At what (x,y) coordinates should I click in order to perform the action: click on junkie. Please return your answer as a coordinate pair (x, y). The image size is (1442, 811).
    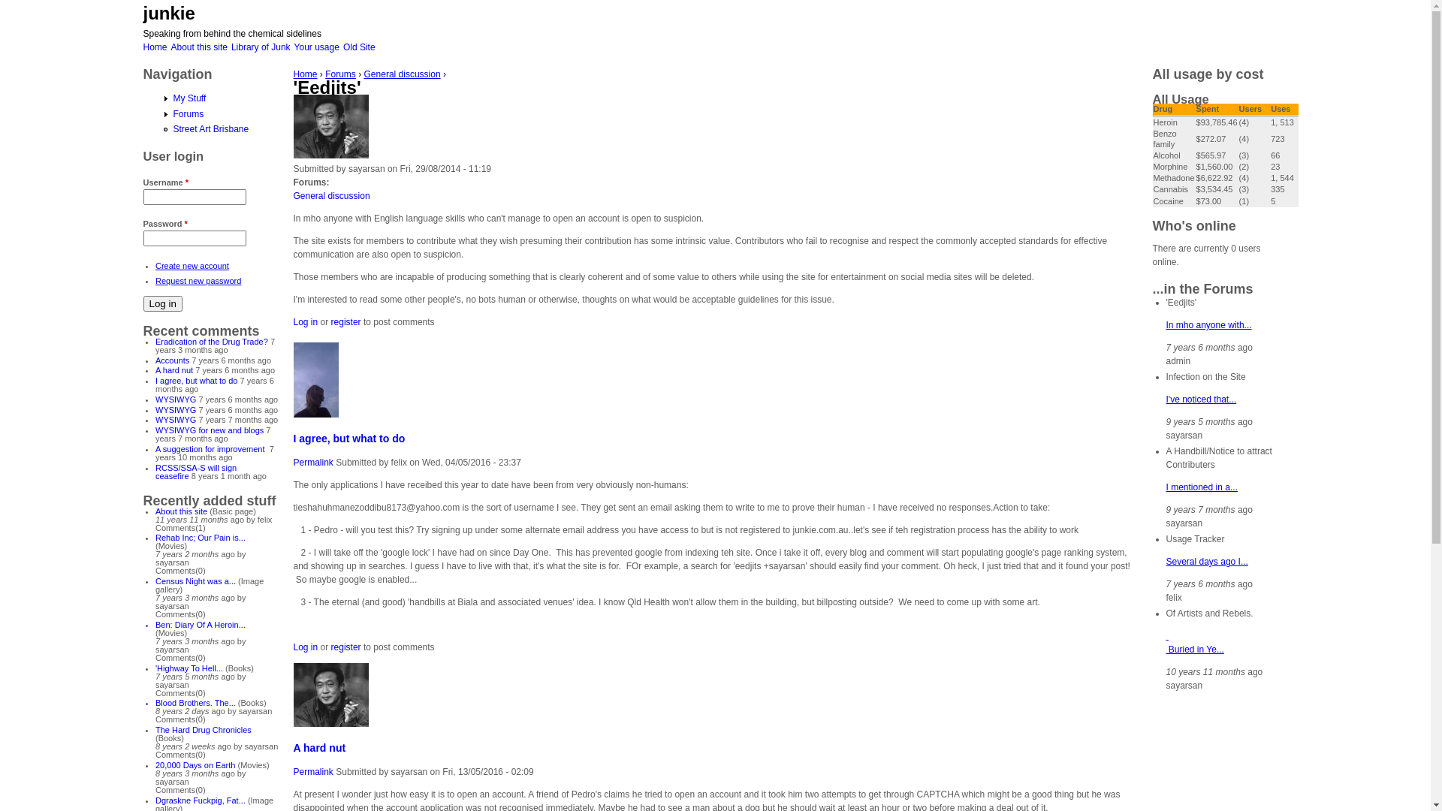
    Looking at the image, I should click on (168, 14).